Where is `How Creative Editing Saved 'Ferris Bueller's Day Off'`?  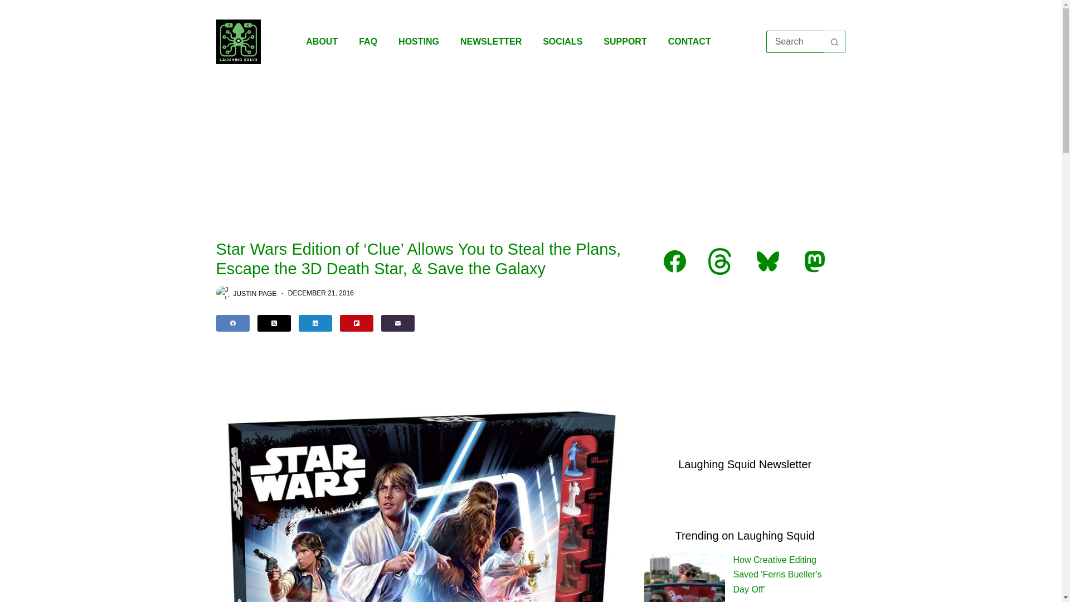 How Creative Editing Saved 'Ferris Bueller's Day Off' is located at coordinates (777, 574).